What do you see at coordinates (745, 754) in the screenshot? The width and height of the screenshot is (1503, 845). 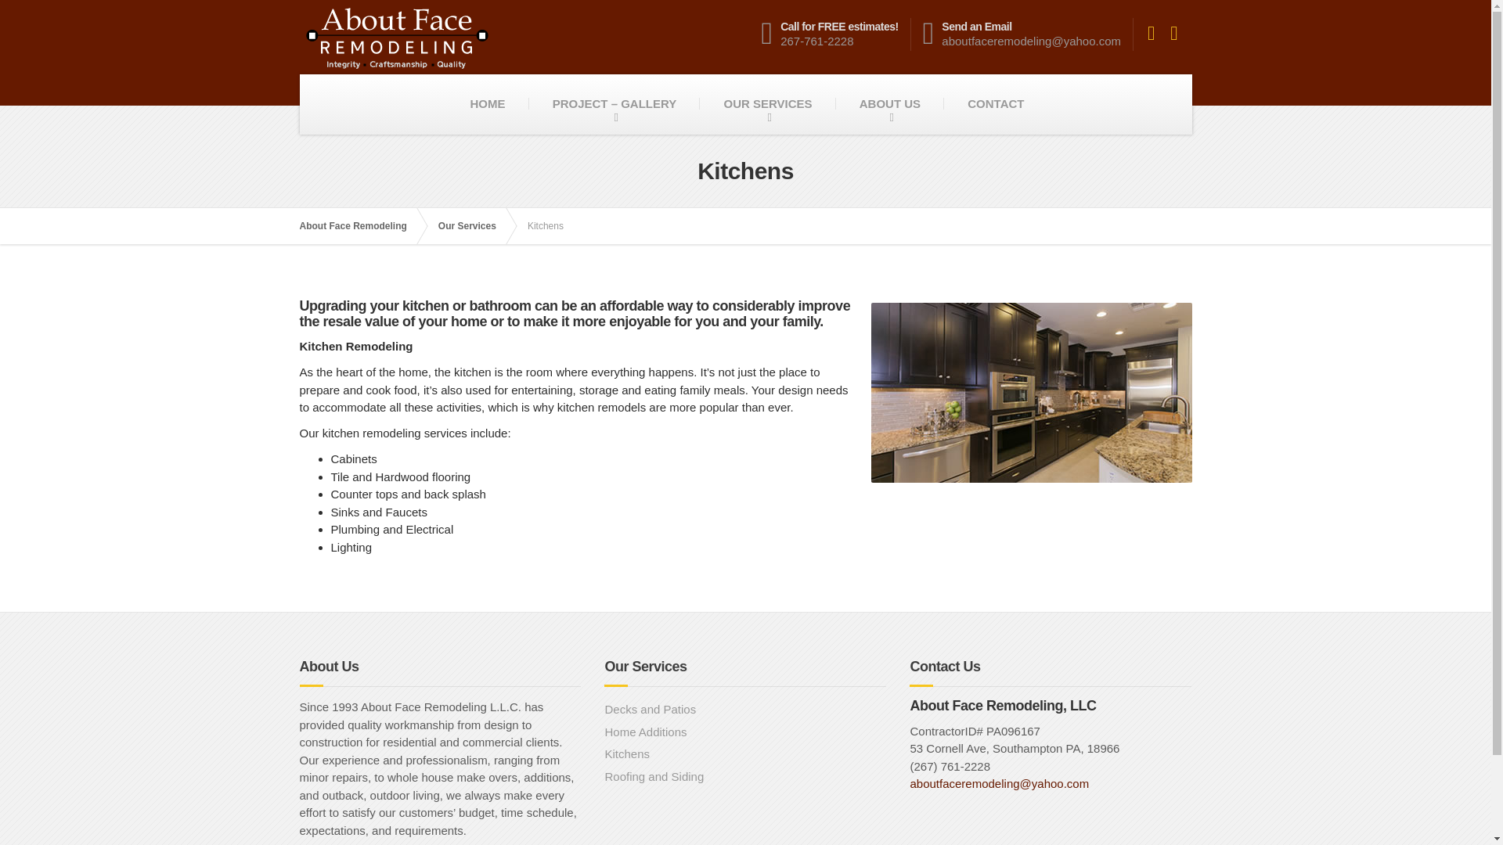 I see `Kitchens` at bounding box center [745, 754].